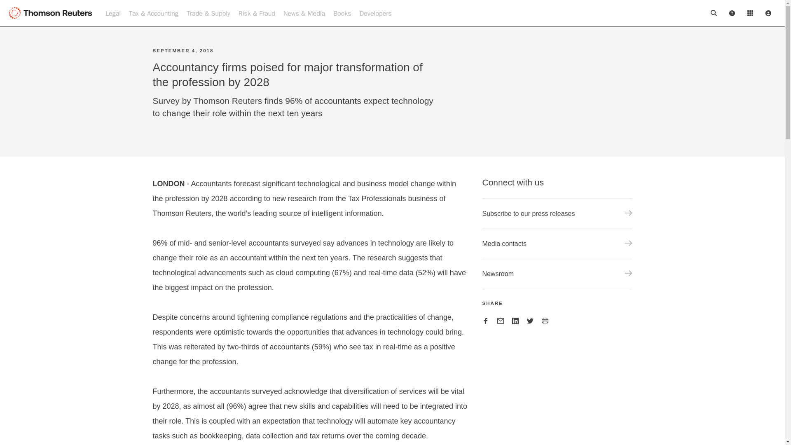 The height and width of the screenshot is (445, 791). I want to click on Developers, so click(376, 13).